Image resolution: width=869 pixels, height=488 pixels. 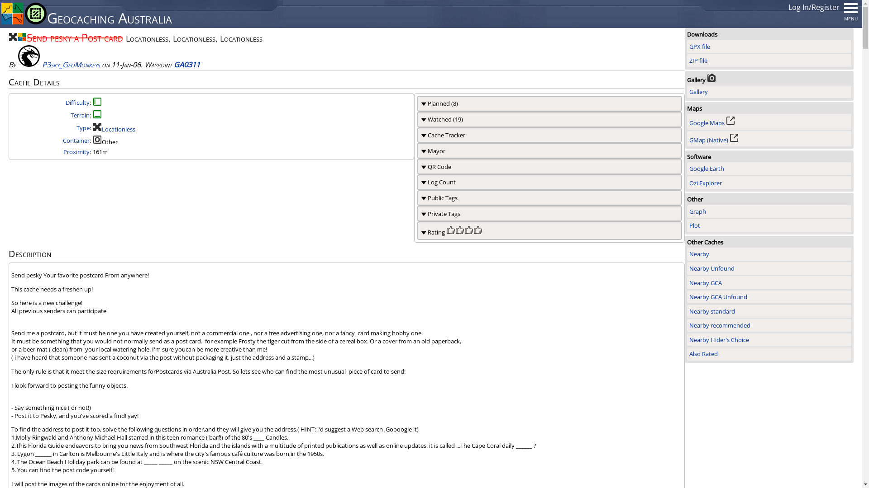 I want to click on GA0311, so click(x=187, y=65).